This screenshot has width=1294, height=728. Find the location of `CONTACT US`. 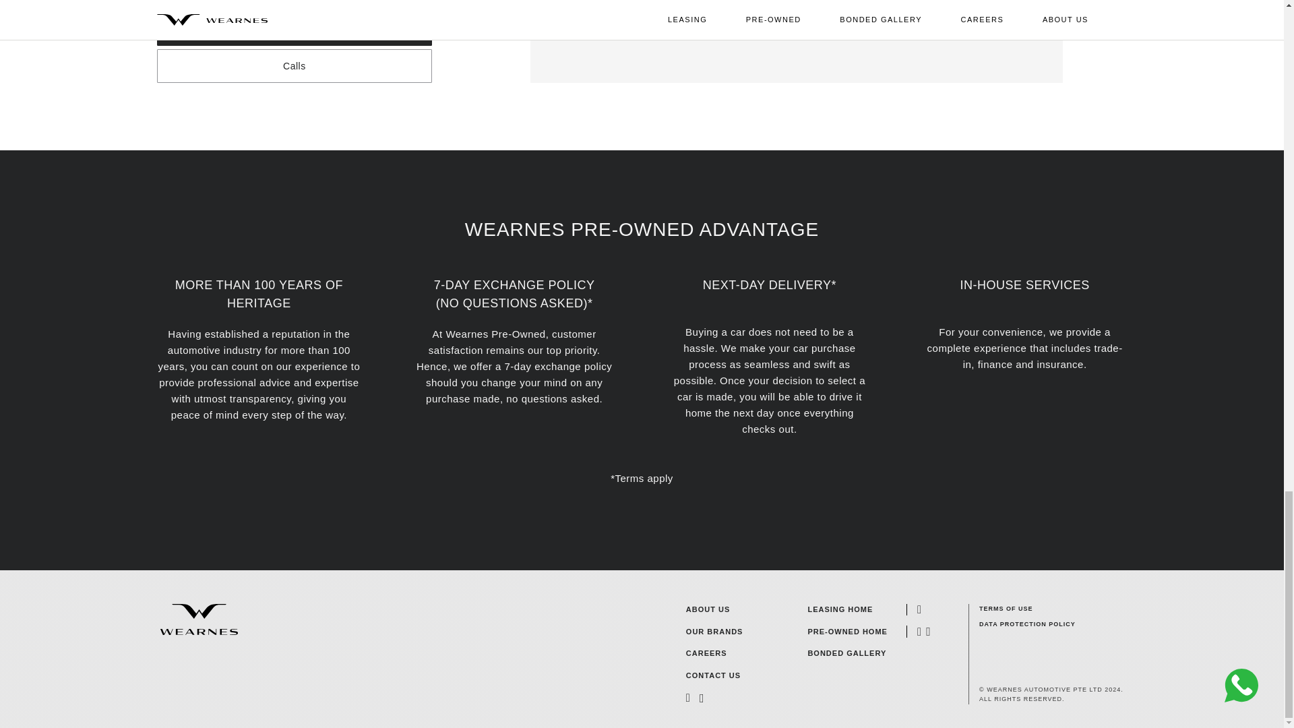

CONTACT US is located at coordinates (713, 675).